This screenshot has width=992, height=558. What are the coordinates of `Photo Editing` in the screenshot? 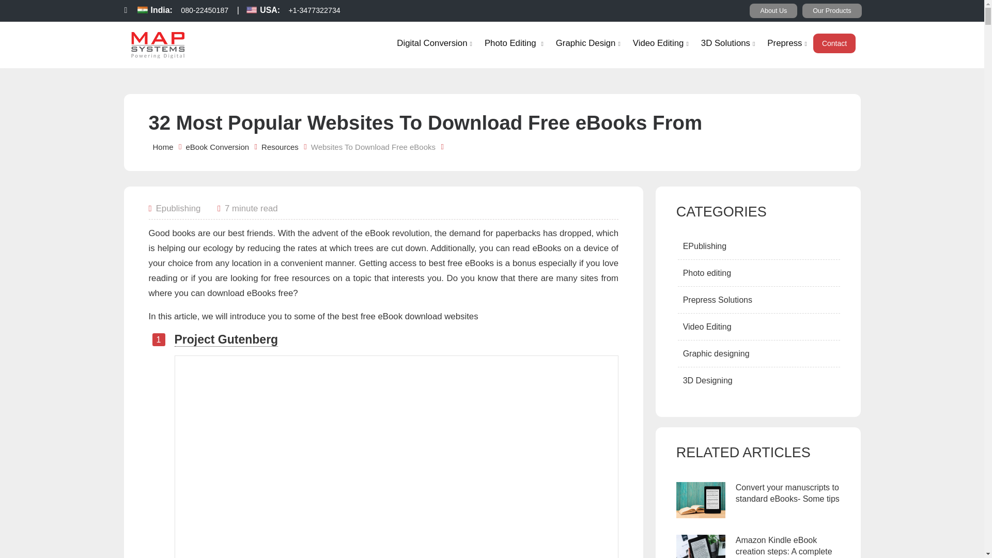 It's located at (514, 42).